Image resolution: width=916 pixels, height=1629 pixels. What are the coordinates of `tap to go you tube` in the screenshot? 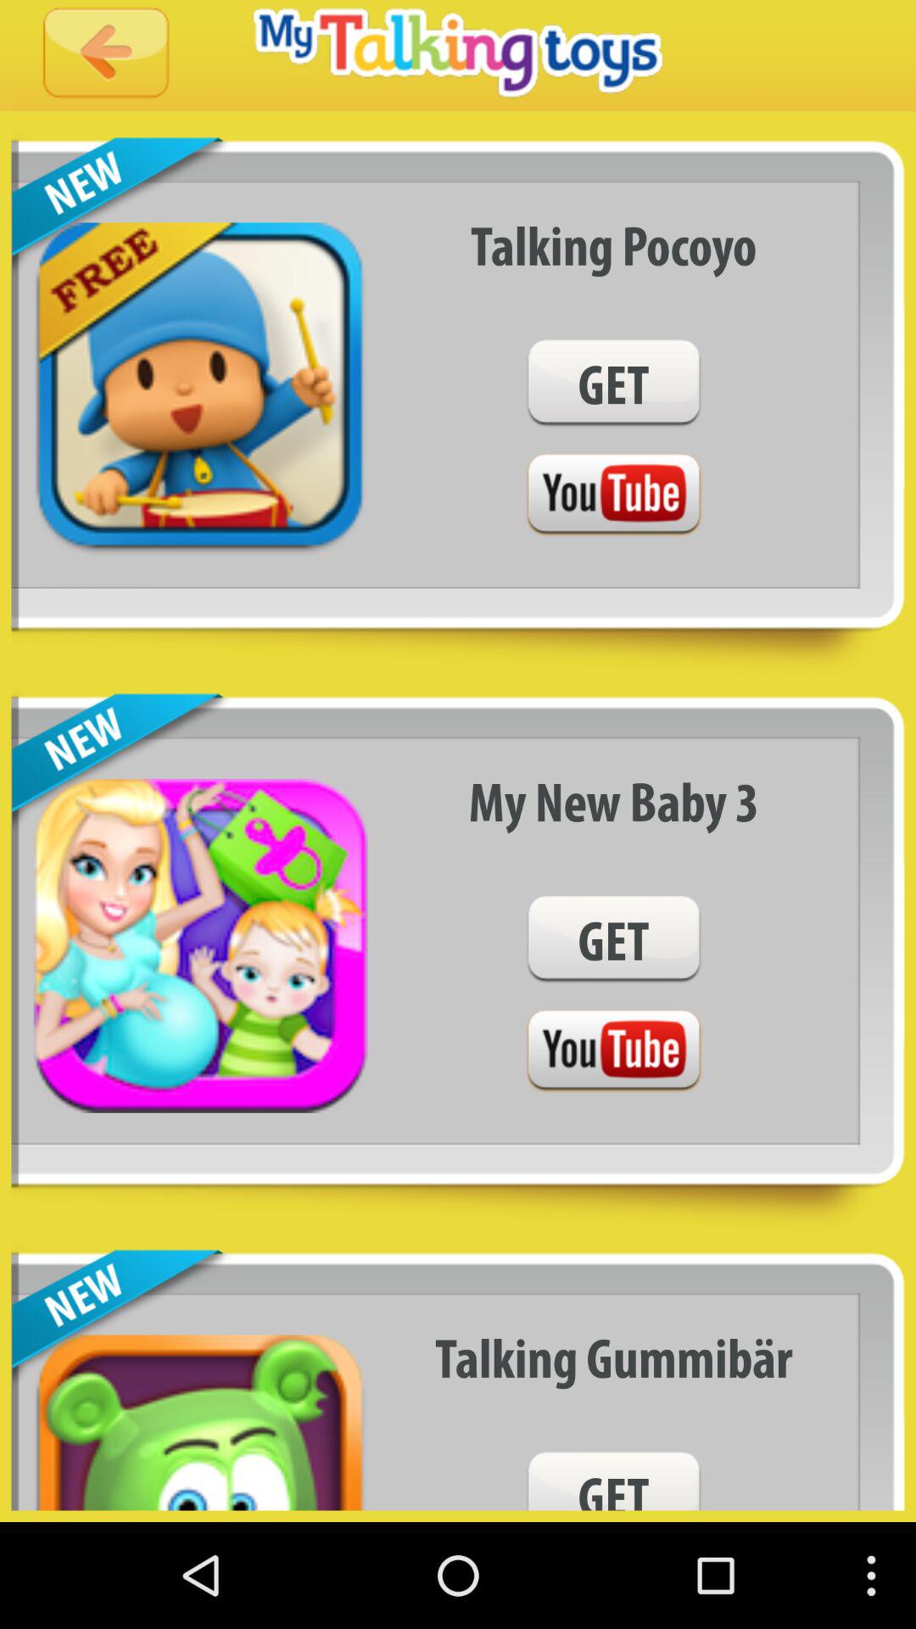 It's located at (613, 1052).